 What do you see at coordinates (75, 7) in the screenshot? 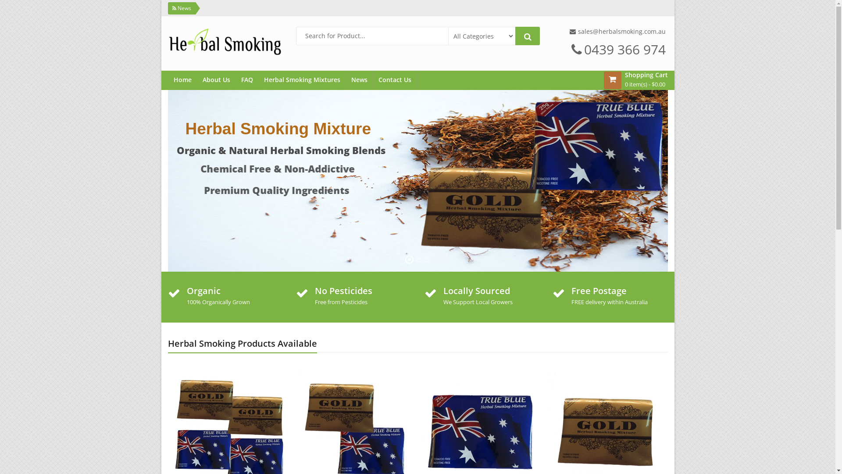
I see `Hand-crafted herbal mixtures` at bounding box center [75, 7].